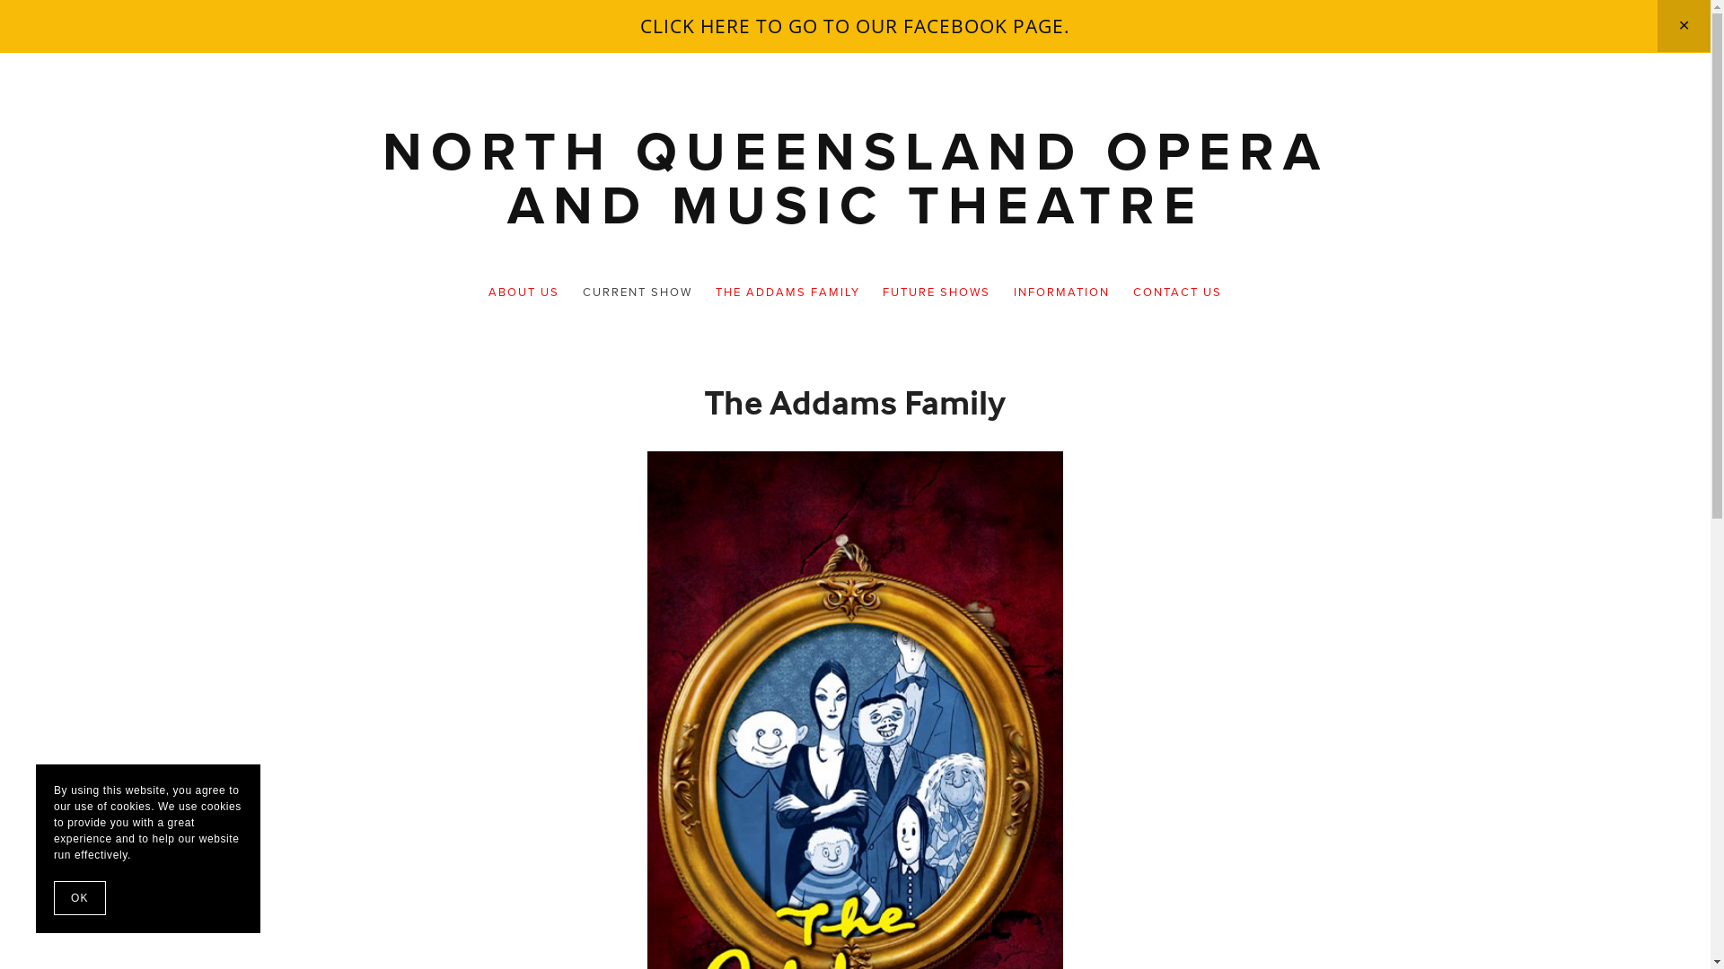  Describe the element at coordinates (80, 898) in the screenshot. I see `OK` at that location.